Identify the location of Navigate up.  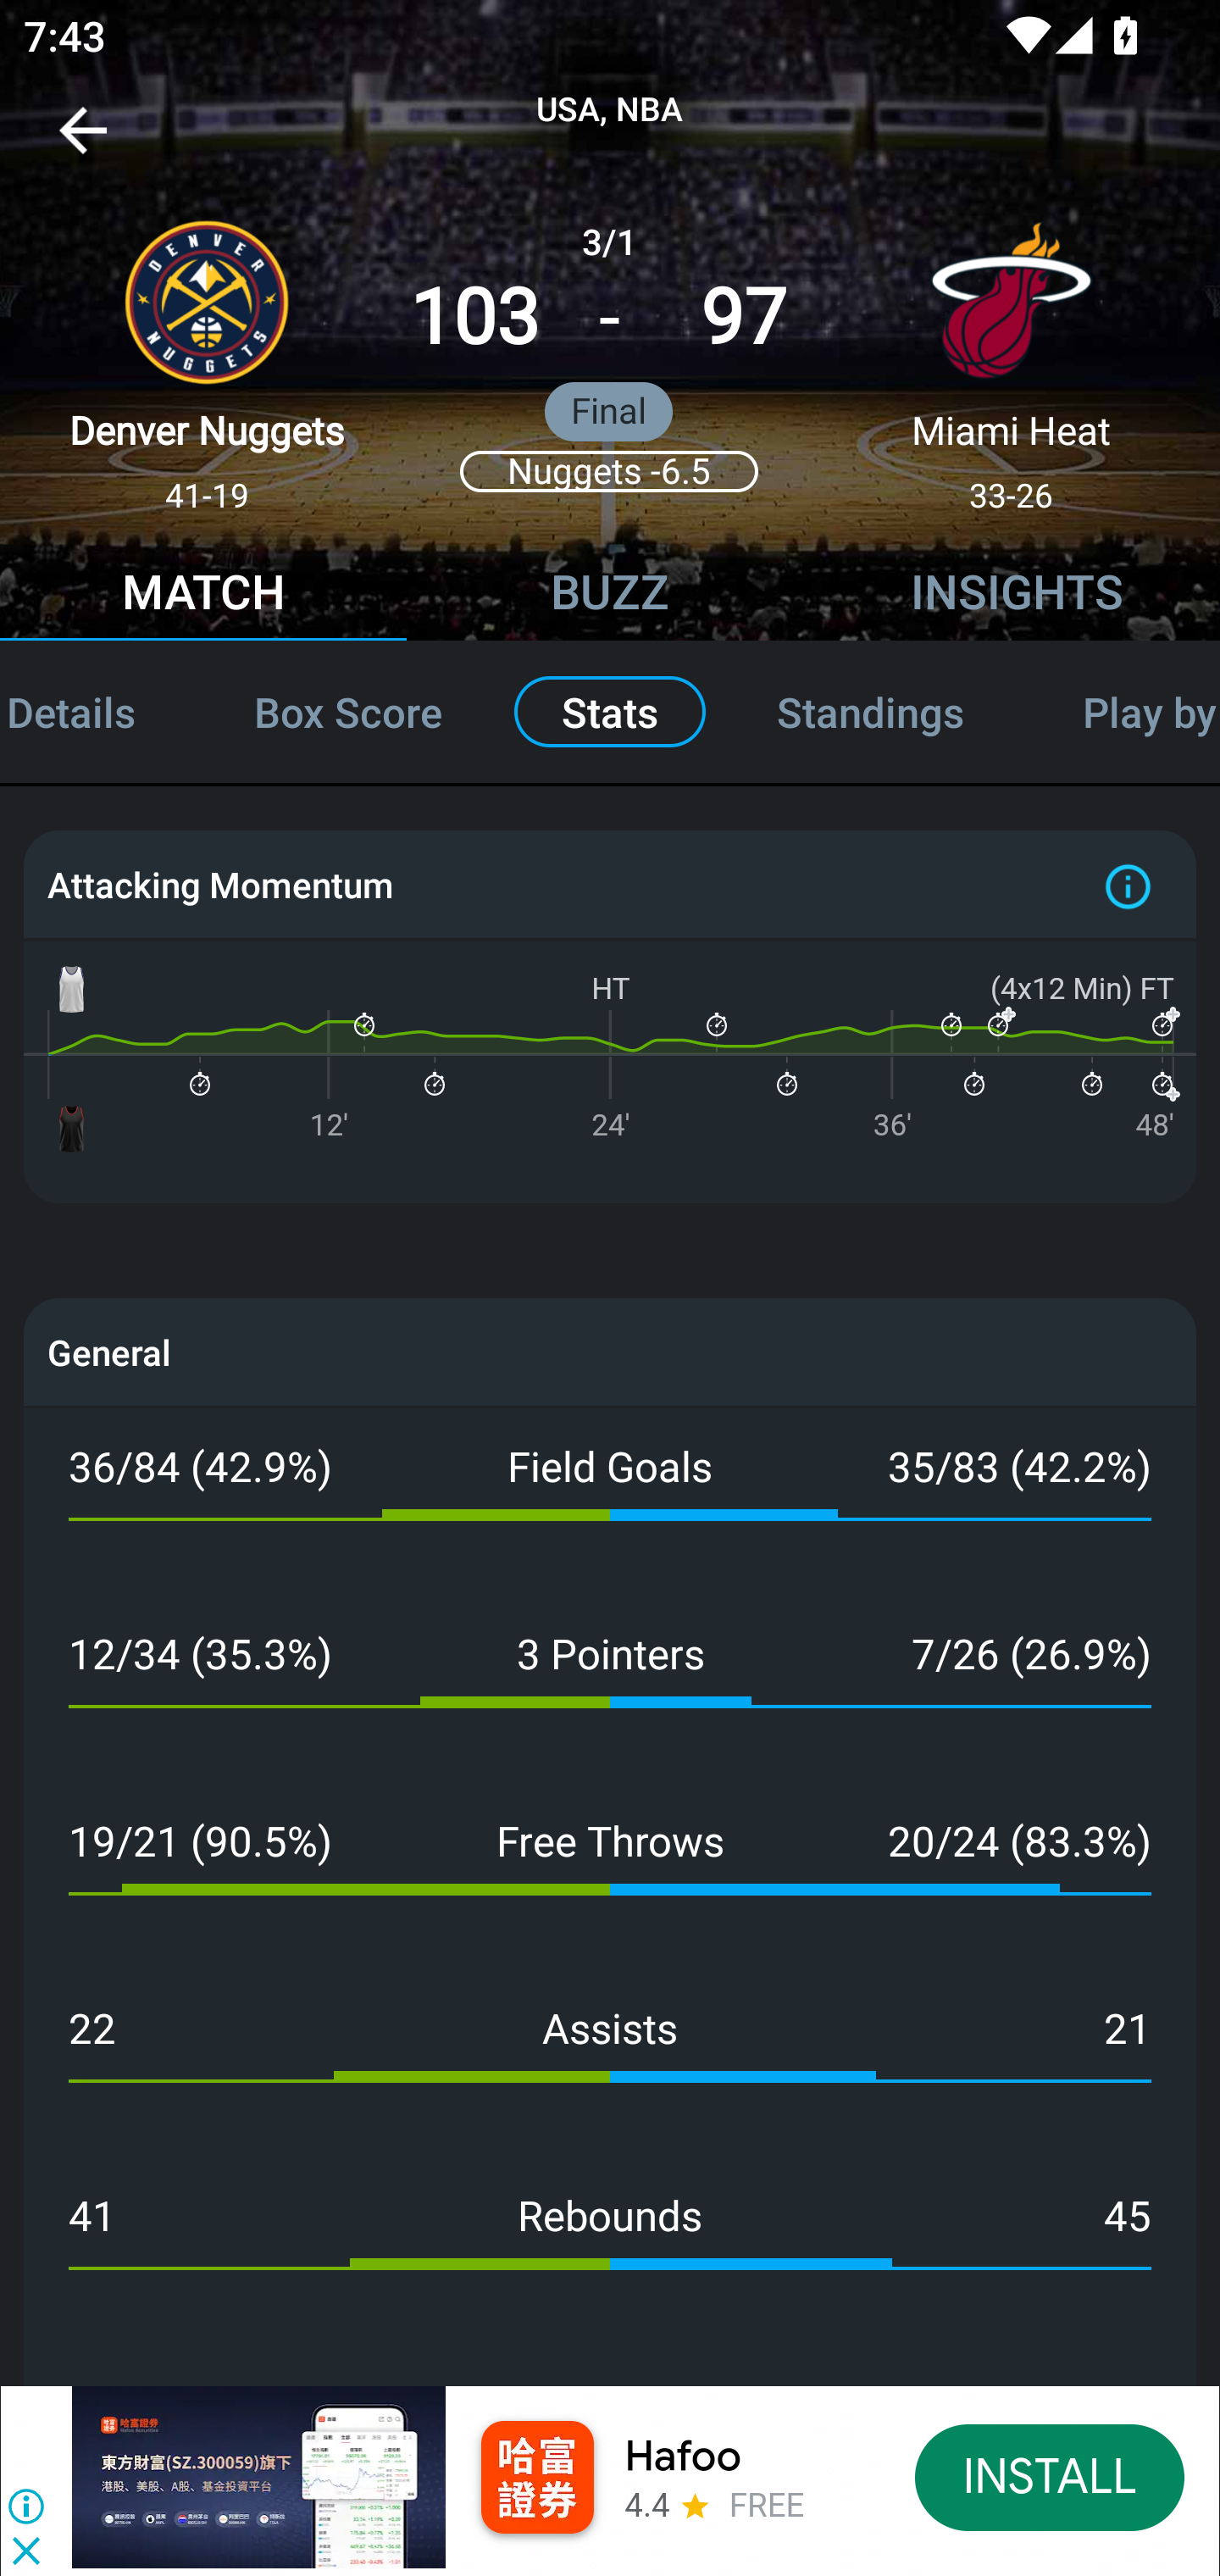
(83, 142).